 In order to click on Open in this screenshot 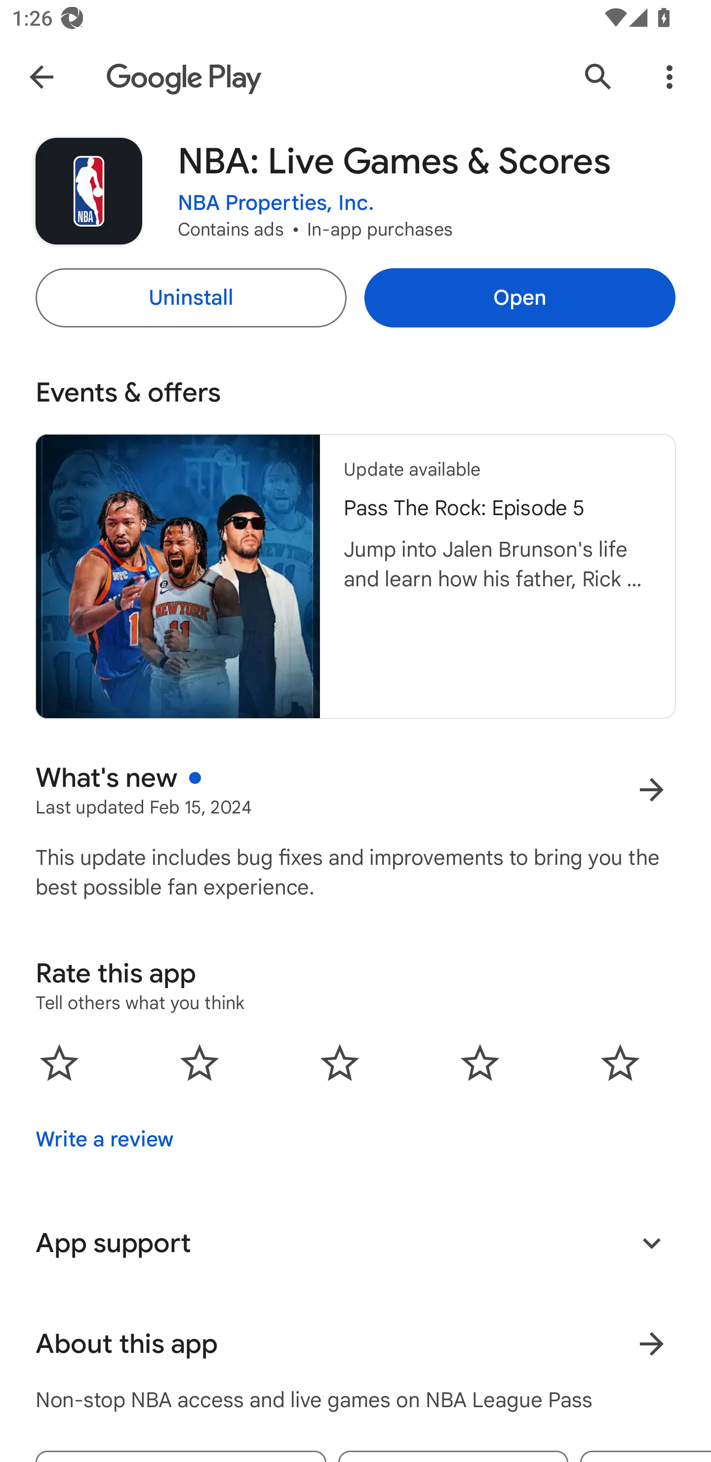, I will do `click(519, 297)`.